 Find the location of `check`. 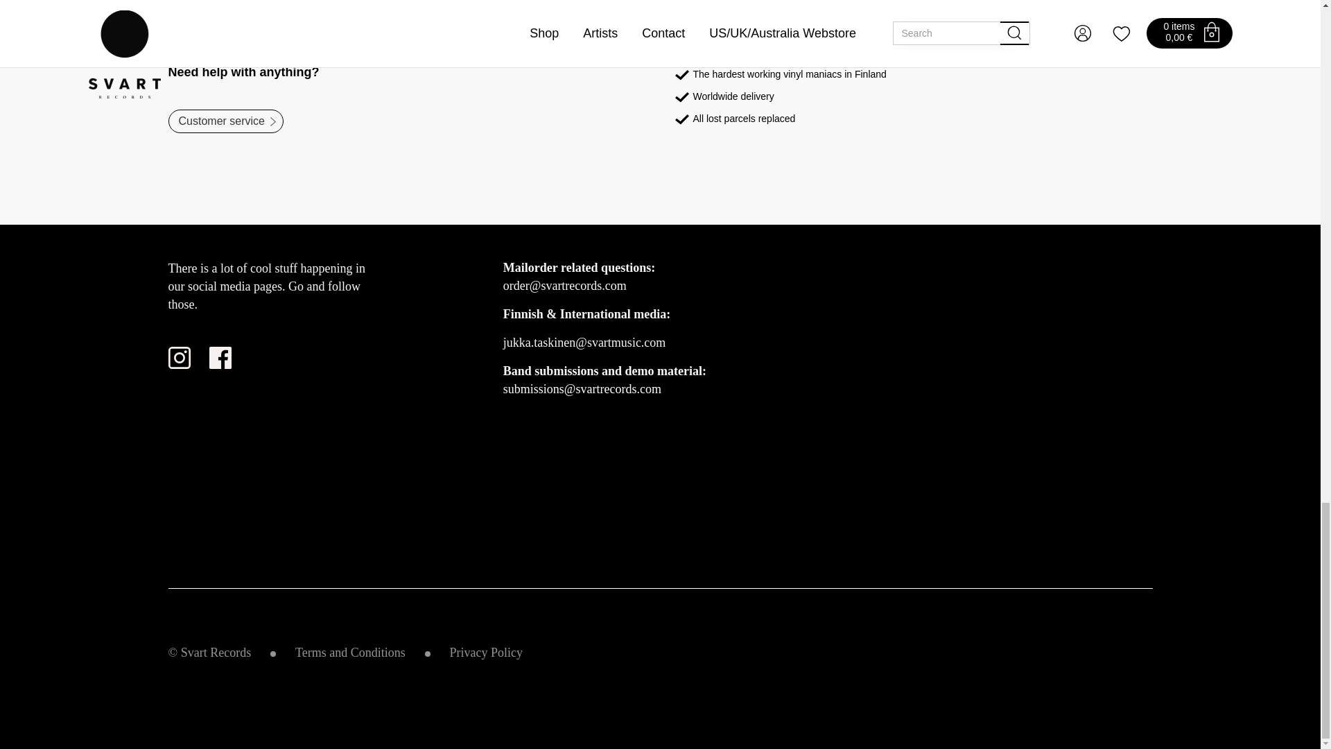

check is located at coordinates (682, 119).